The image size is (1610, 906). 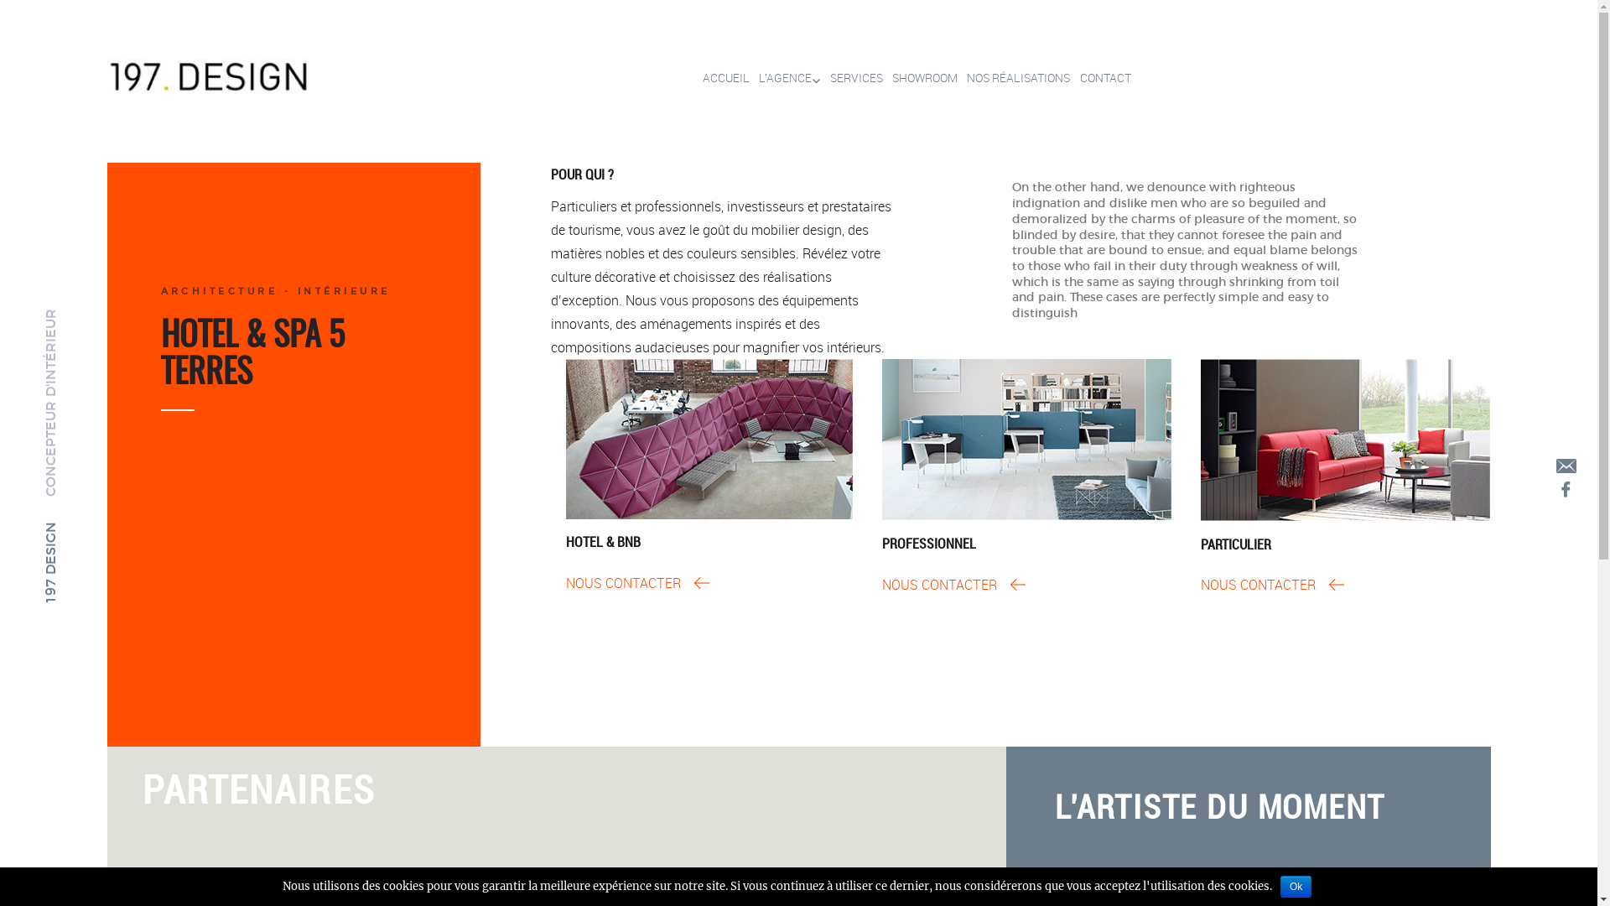 I want to click on lien facebook 197.design, so click(x=1566, y=488).